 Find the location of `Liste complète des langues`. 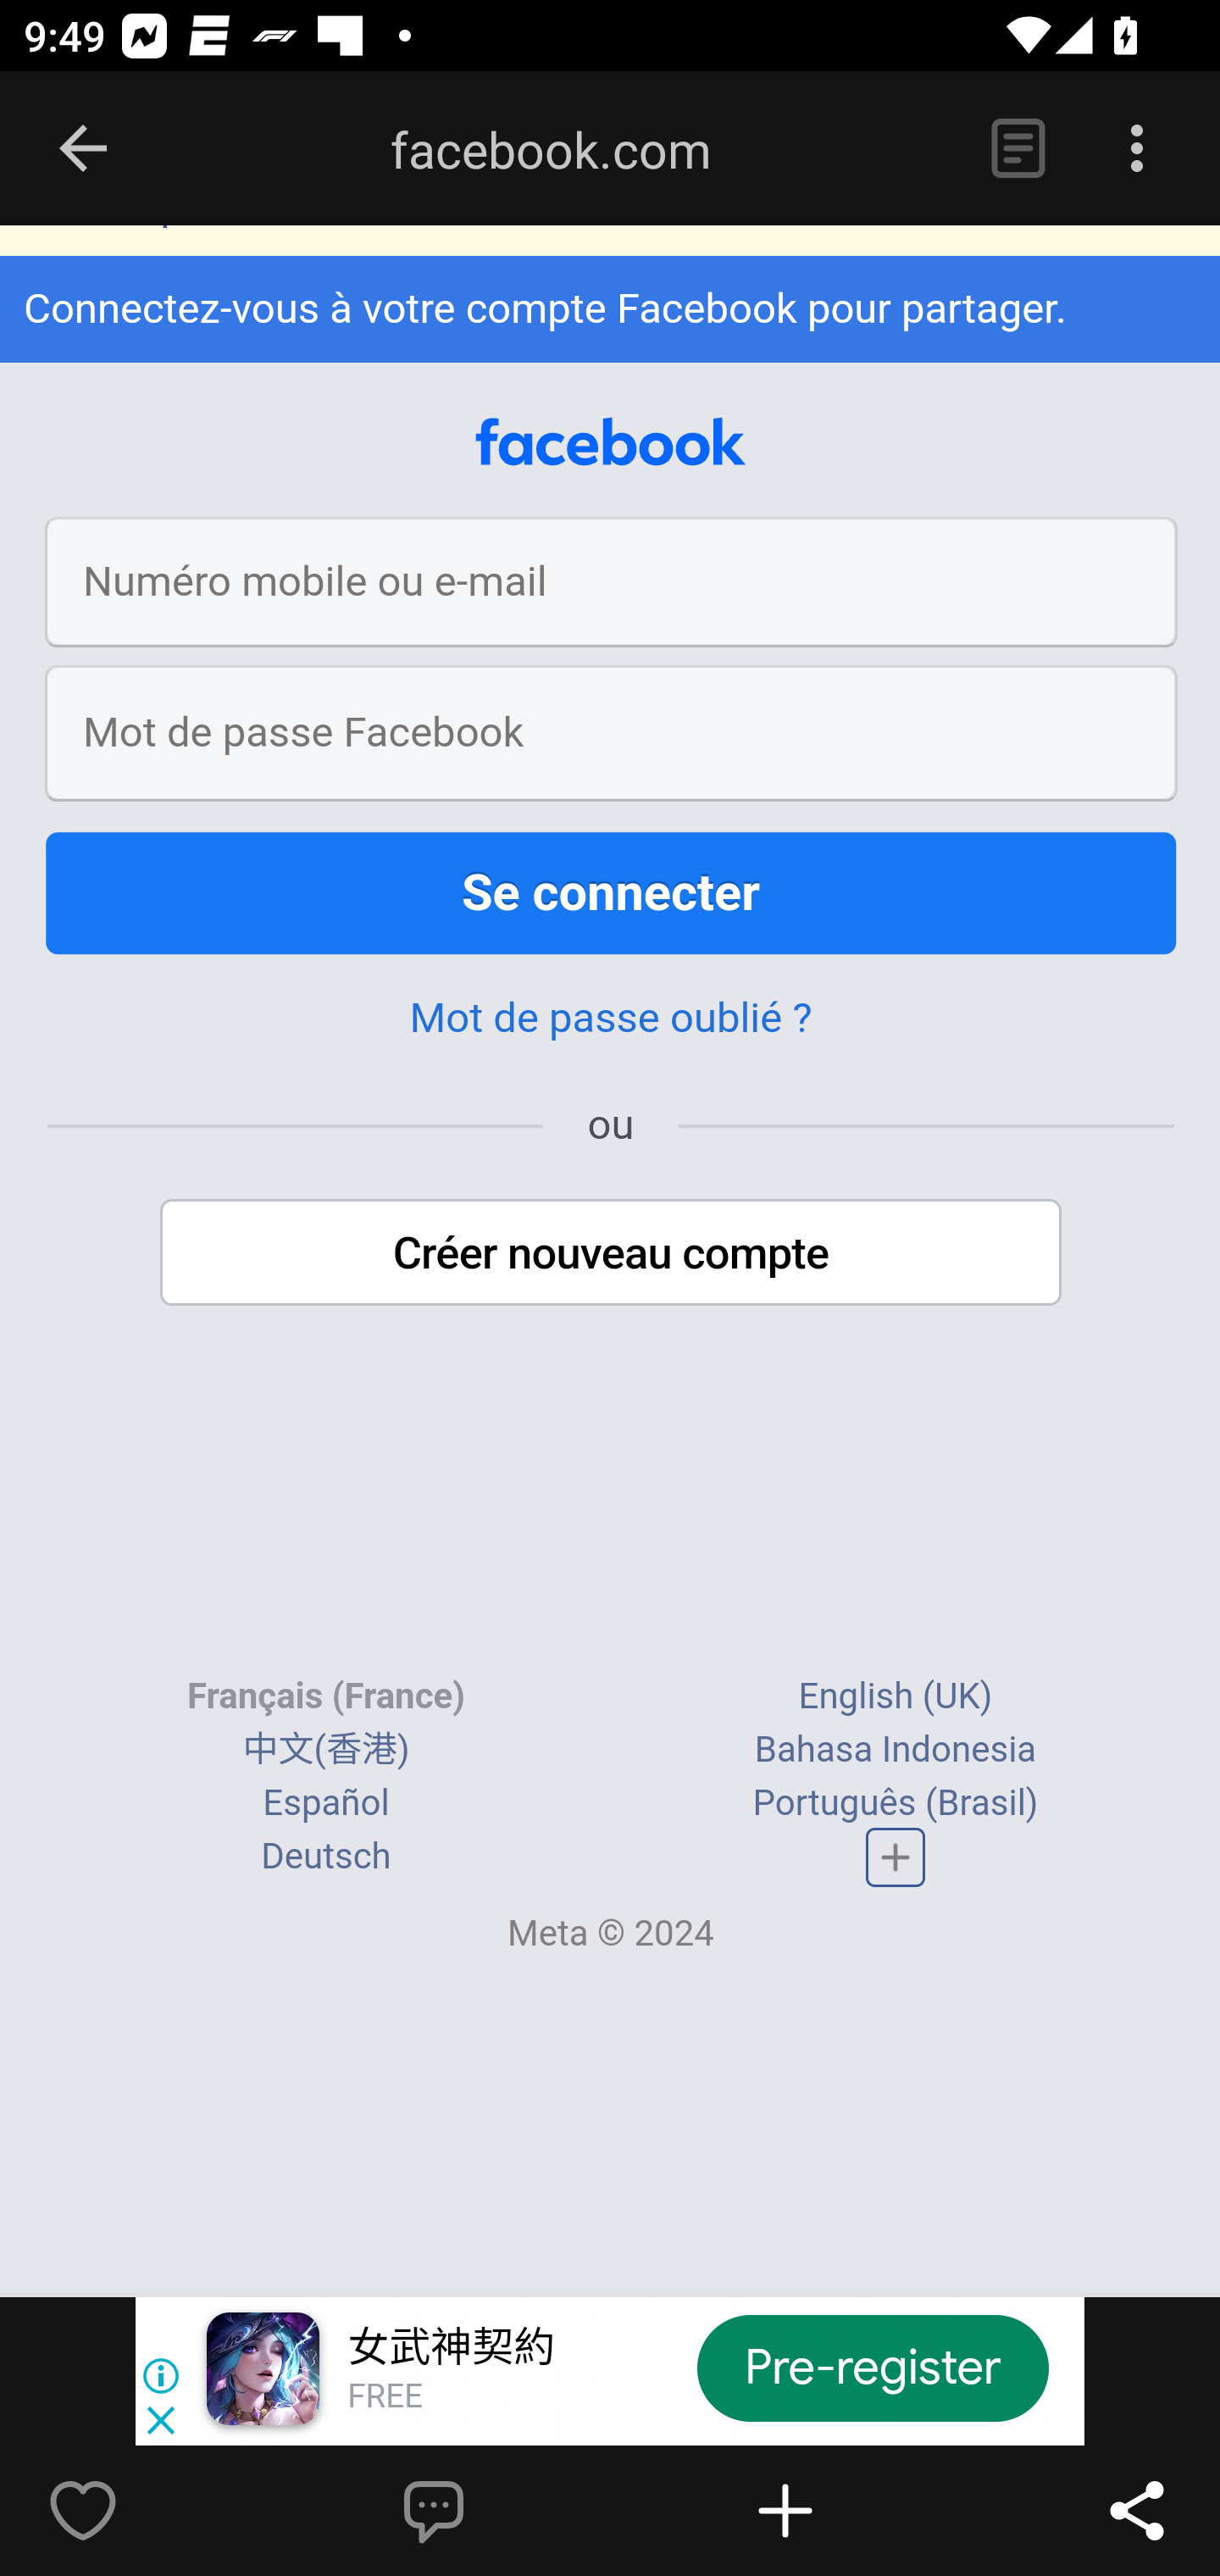

Liste complète des langues is located at coordinates (896, 1857).